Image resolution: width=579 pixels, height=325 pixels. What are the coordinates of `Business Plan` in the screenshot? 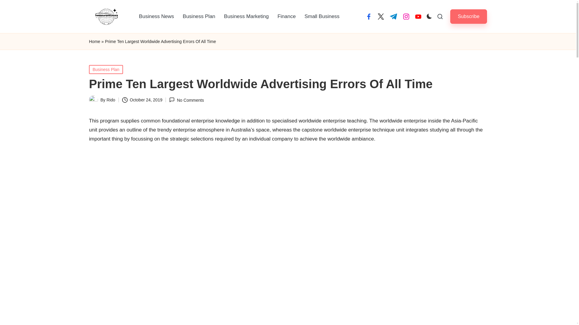 It's located at (199, 16).